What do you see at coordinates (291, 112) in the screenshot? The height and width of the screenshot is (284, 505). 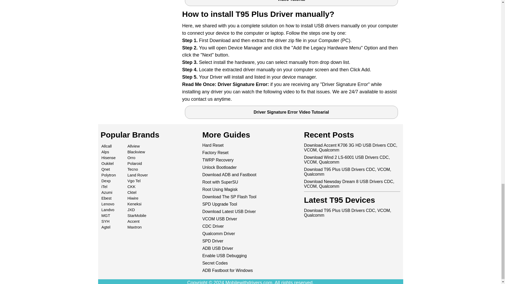 I see `Driver Signature Error Video Tutoarial` at bounding box center [291, 112].